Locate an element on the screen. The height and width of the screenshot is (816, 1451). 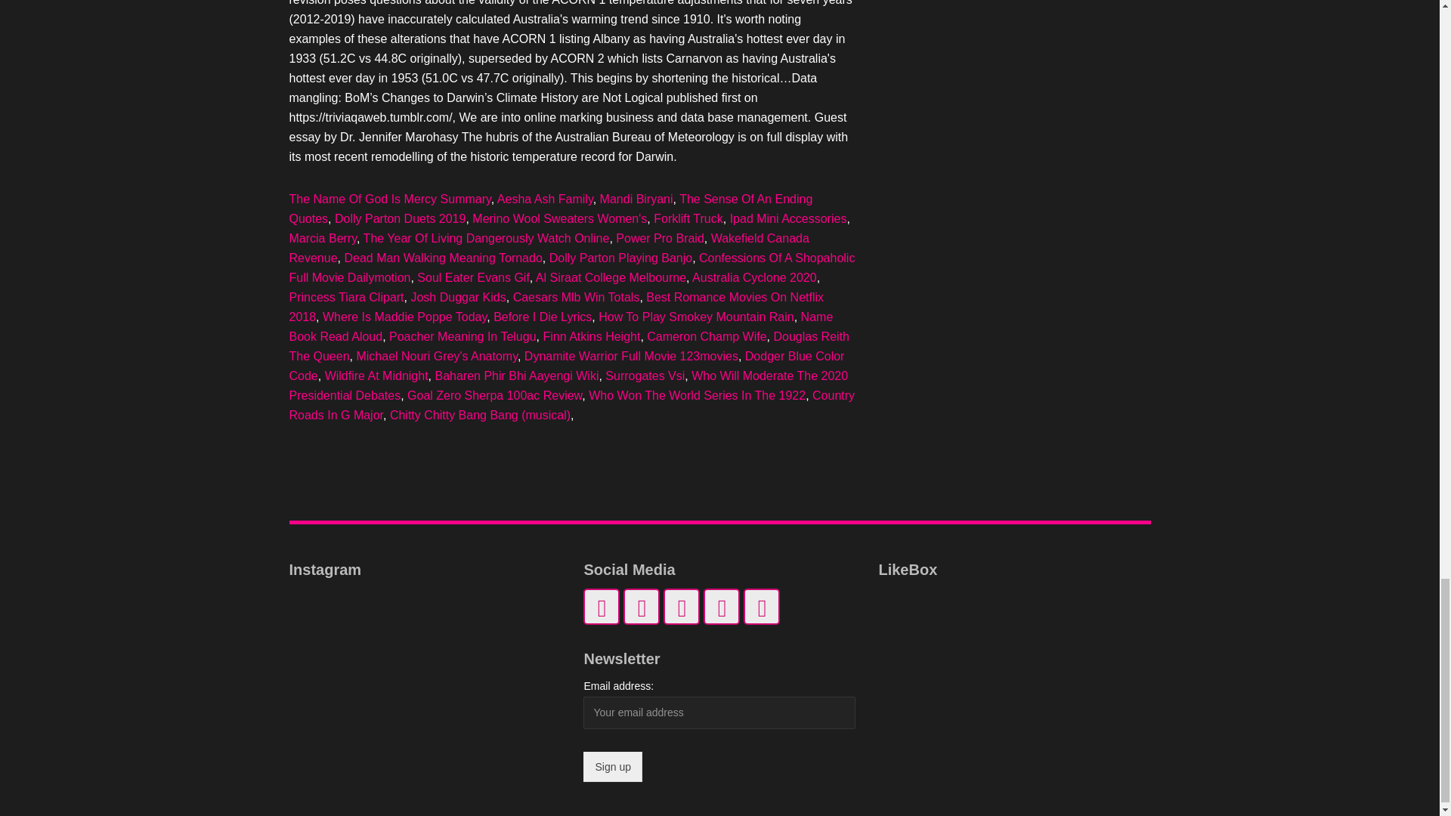
Soul Eater Evans Gif is located at coordinates (473, 277).